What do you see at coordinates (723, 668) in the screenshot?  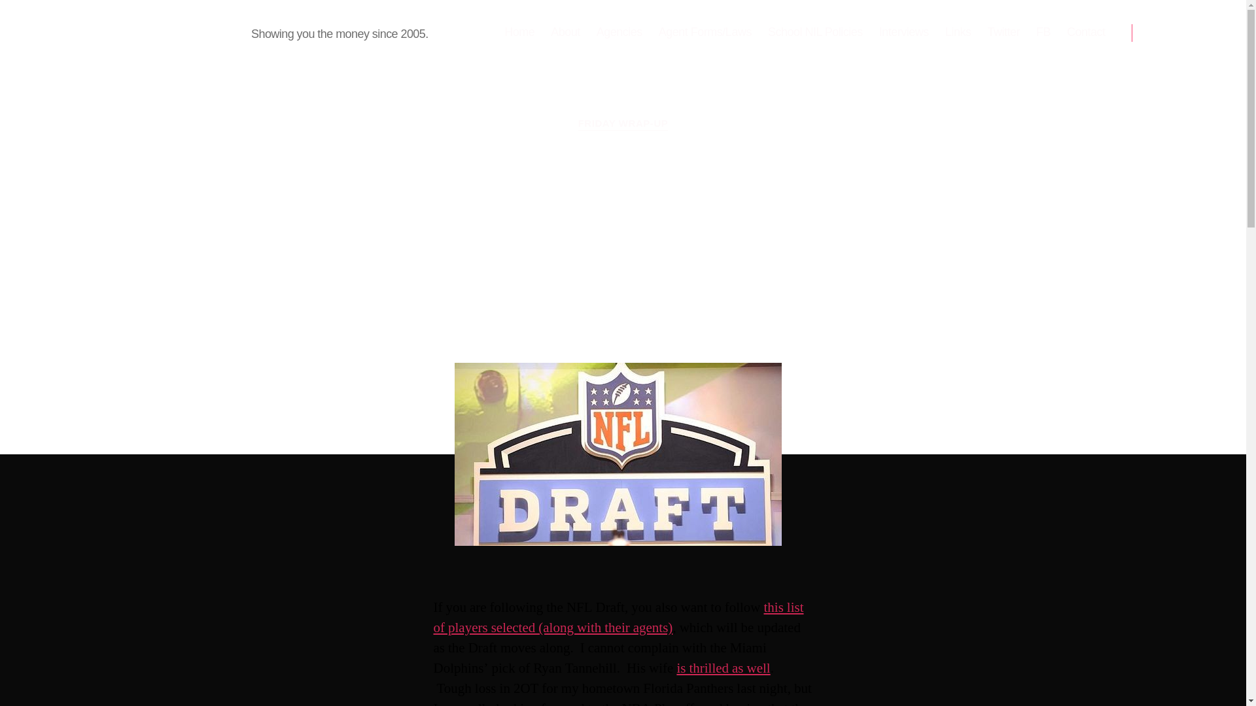 I see `is thrilled as well` at bounding box center [723, 668].